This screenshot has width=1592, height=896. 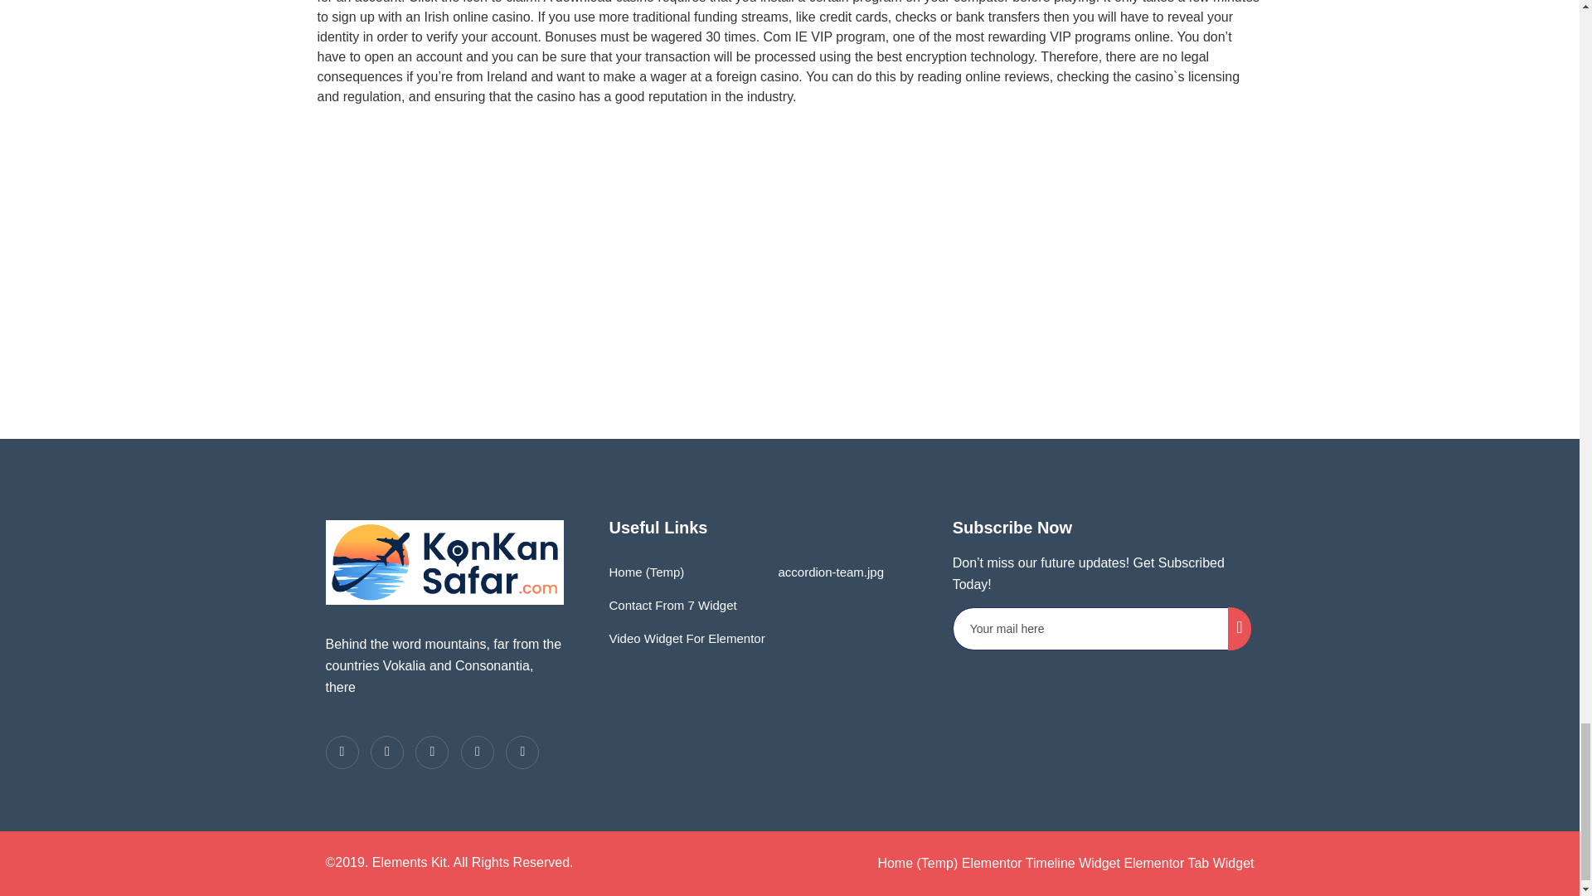 What do you see at coordinates (1189, 864) in the screenshot?
I see `Elementor Tab Widget` at bounding box center [1189, 864].